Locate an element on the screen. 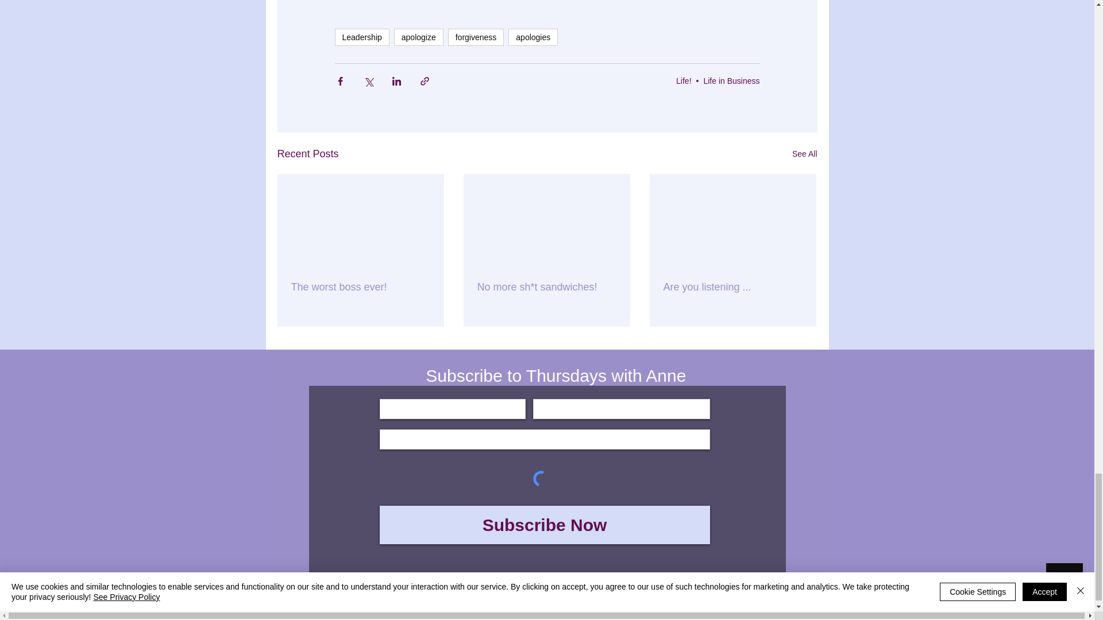 The height and width of the screenshot is (620, 1103). forgiveness is located at coordinates (476, 37).